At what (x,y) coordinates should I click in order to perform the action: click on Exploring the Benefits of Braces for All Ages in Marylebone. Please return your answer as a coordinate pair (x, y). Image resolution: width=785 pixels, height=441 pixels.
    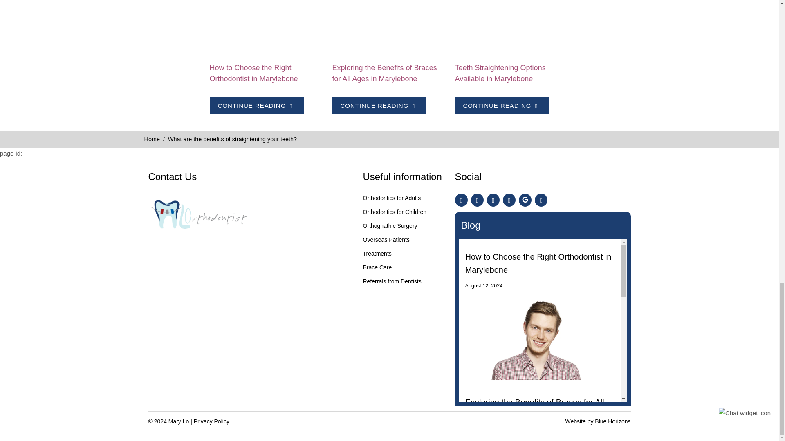
    Looking at the image, I should click on (389, 28).